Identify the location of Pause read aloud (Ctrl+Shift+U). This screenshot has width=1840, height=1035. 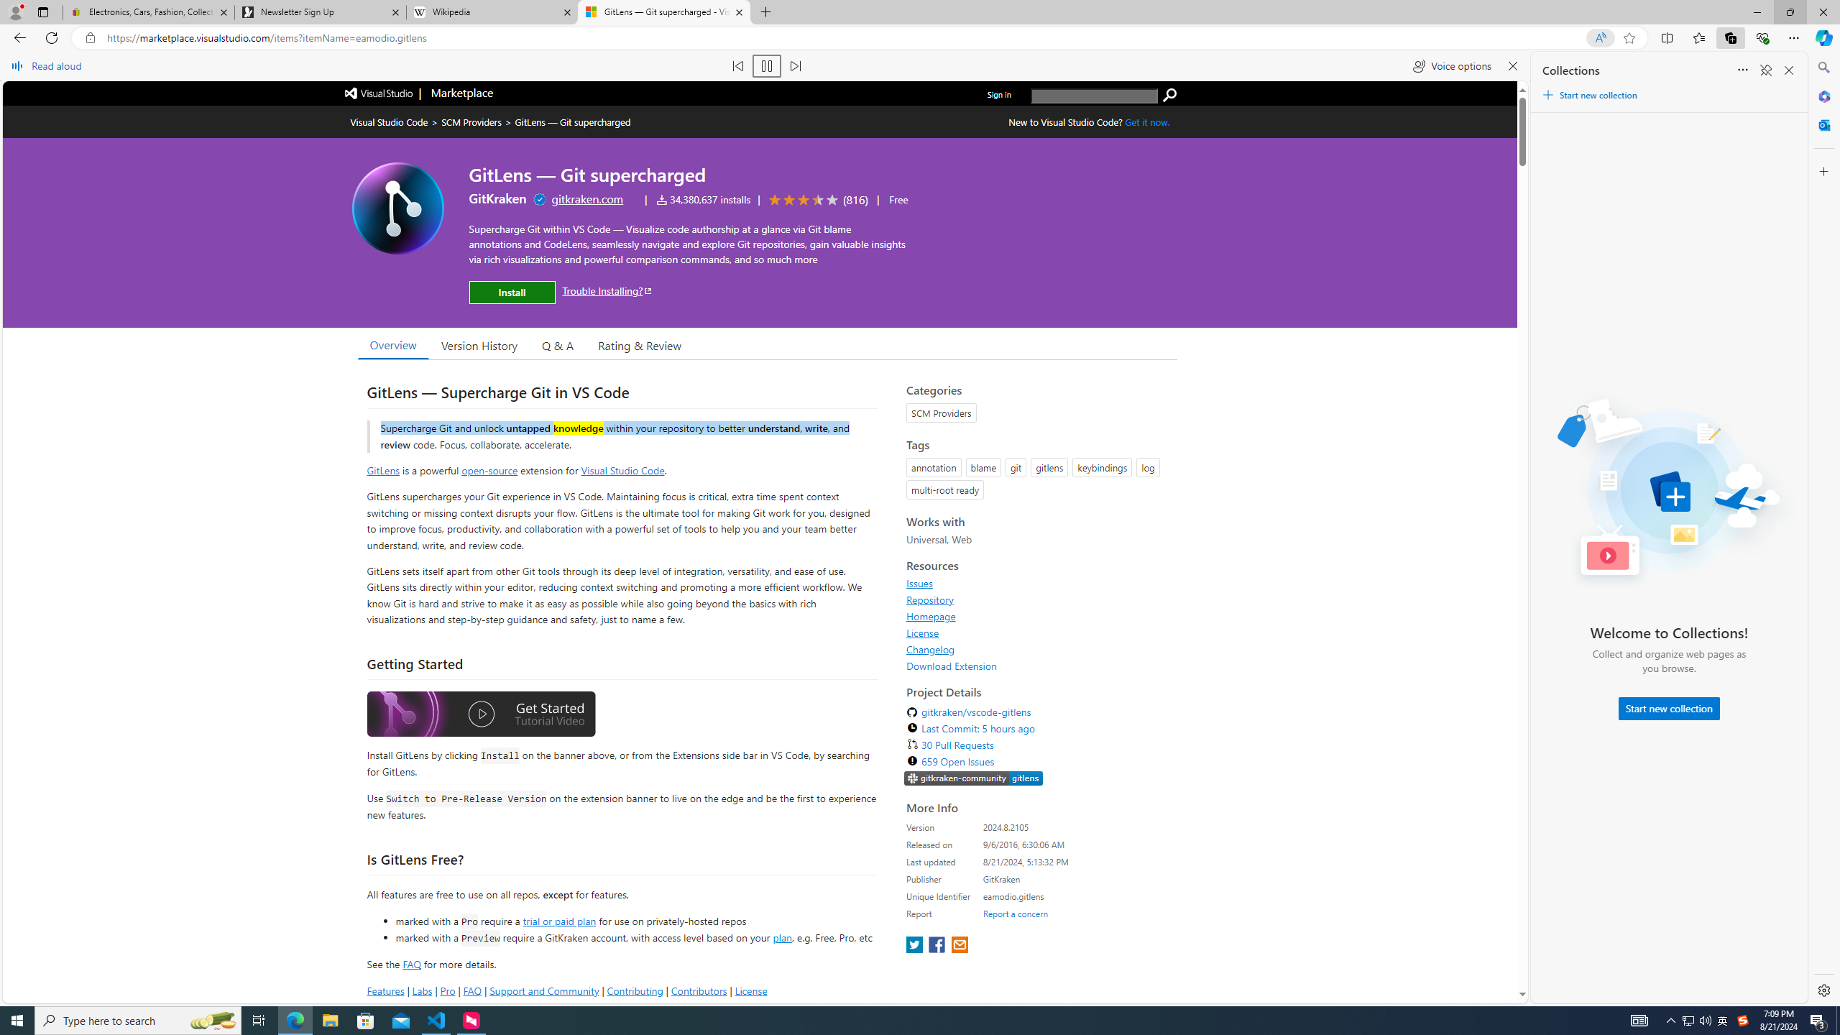
(768, 66).